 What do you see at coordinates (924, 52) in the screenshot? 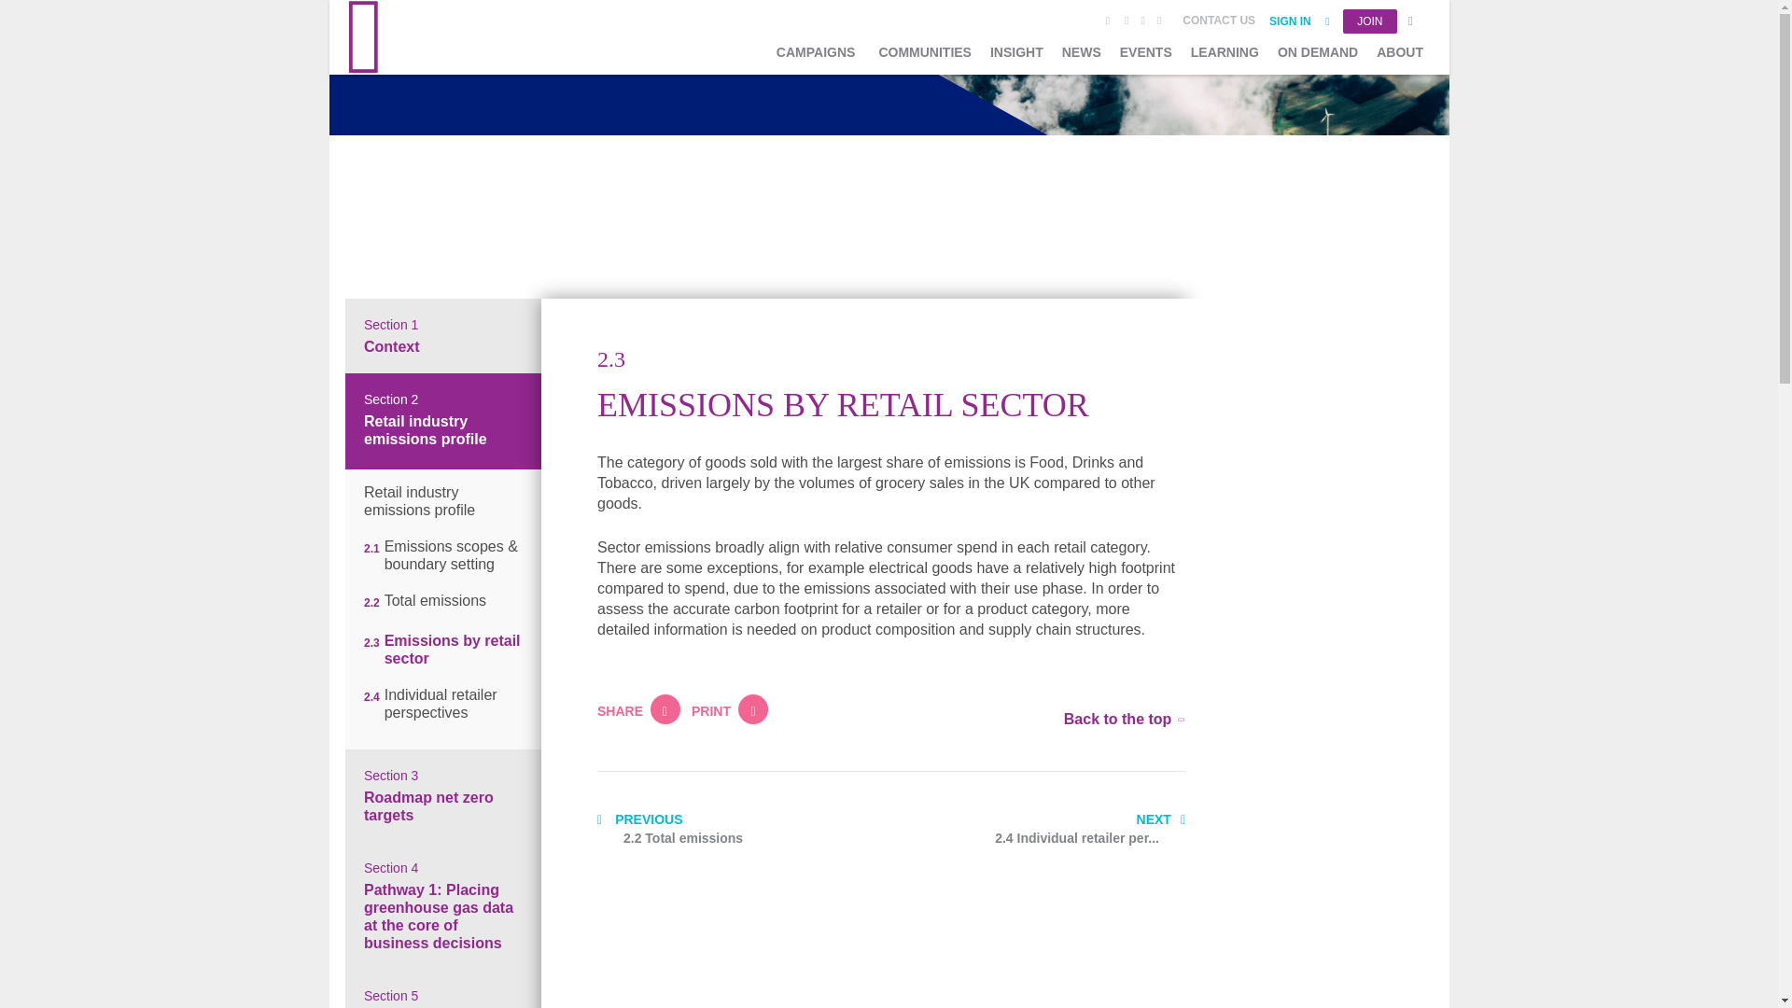
I see `COMMUNITIES` at bounding box center [924, 52].